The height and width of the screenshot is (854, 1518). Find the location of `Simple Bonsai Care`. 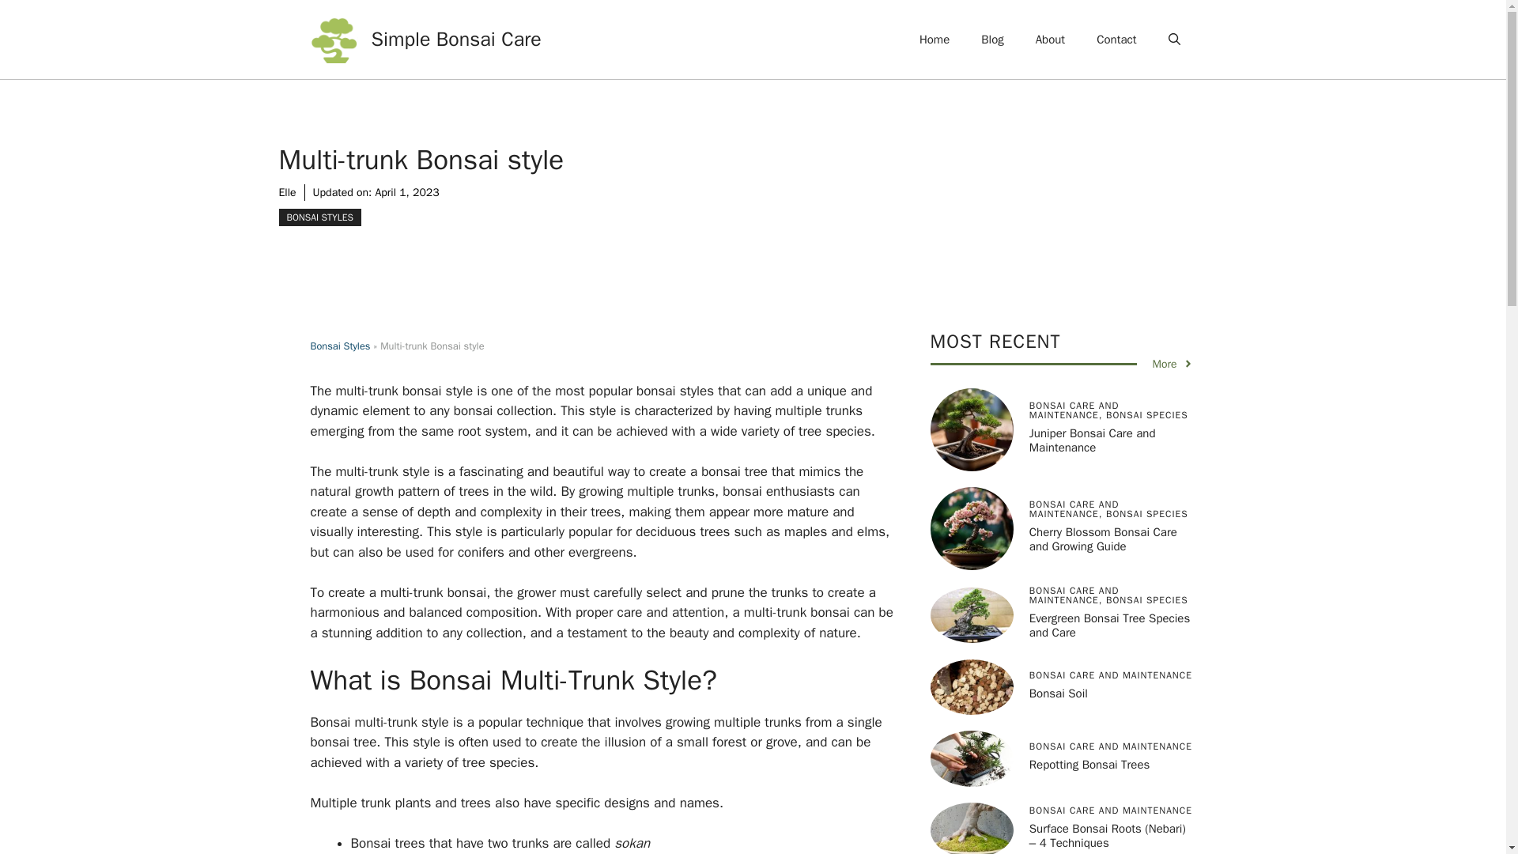

Simple Bonsai Care is located at coordinates (457, 38).